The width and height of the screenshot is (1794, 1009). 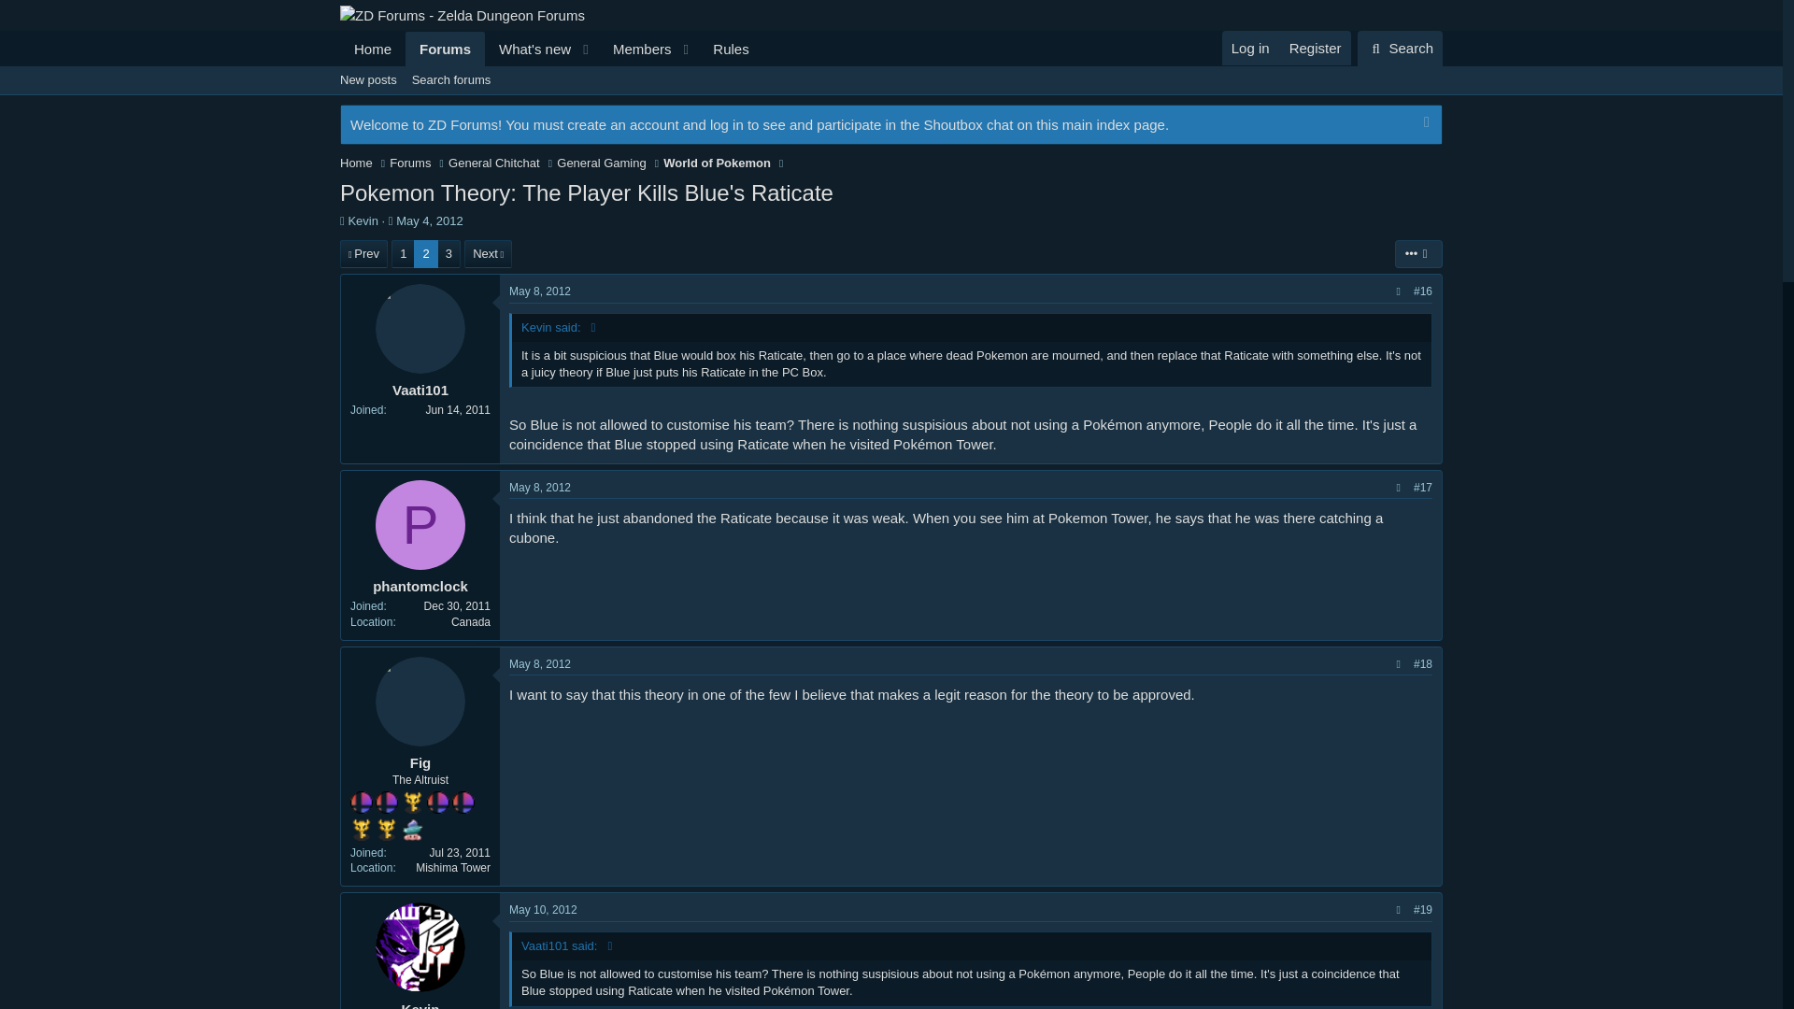 I want to click on Search forums, so click(x=451, y=80).